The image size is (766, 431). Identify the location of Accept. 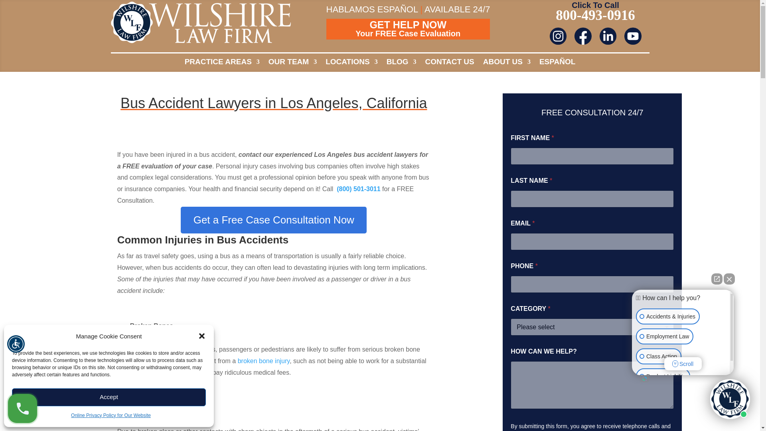
(109, 397).